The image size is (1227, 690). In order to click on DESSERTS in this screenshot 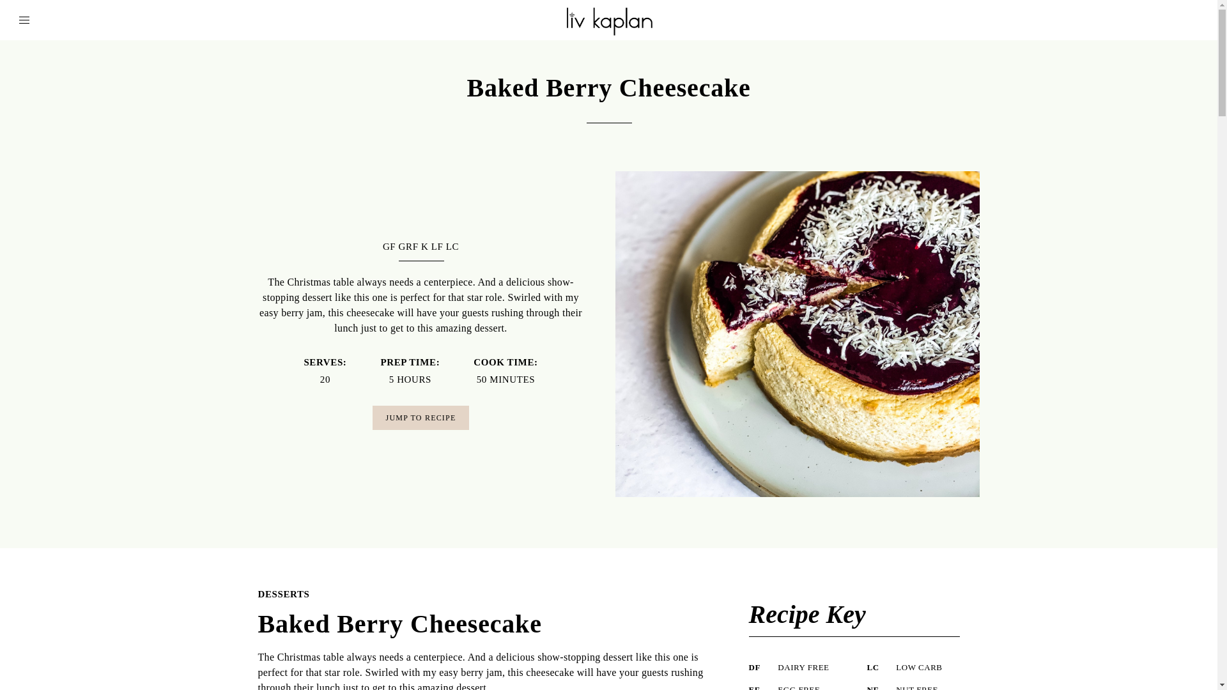, I will do `click(284, 594)`.